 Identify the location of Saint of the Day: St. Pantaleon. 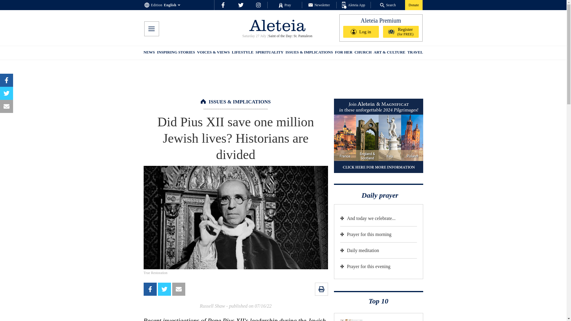
(290, 36).